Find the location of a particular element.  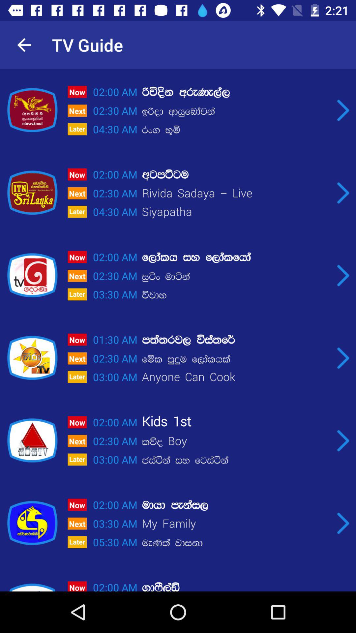

turn off icon to the right of the 02:00 am icon is located at coordinates (236, 92).